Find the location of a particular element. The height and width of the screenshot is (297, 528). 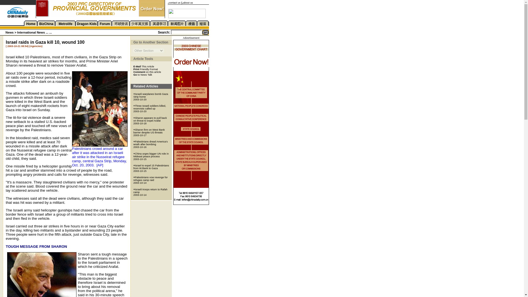

Home is located at coordinates (31, 24).